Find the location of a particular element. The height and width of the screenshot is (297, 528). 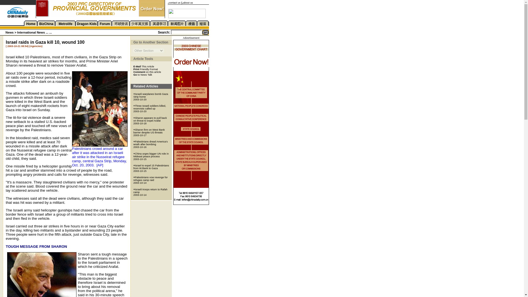

Home is located at coordinates (31, 24).